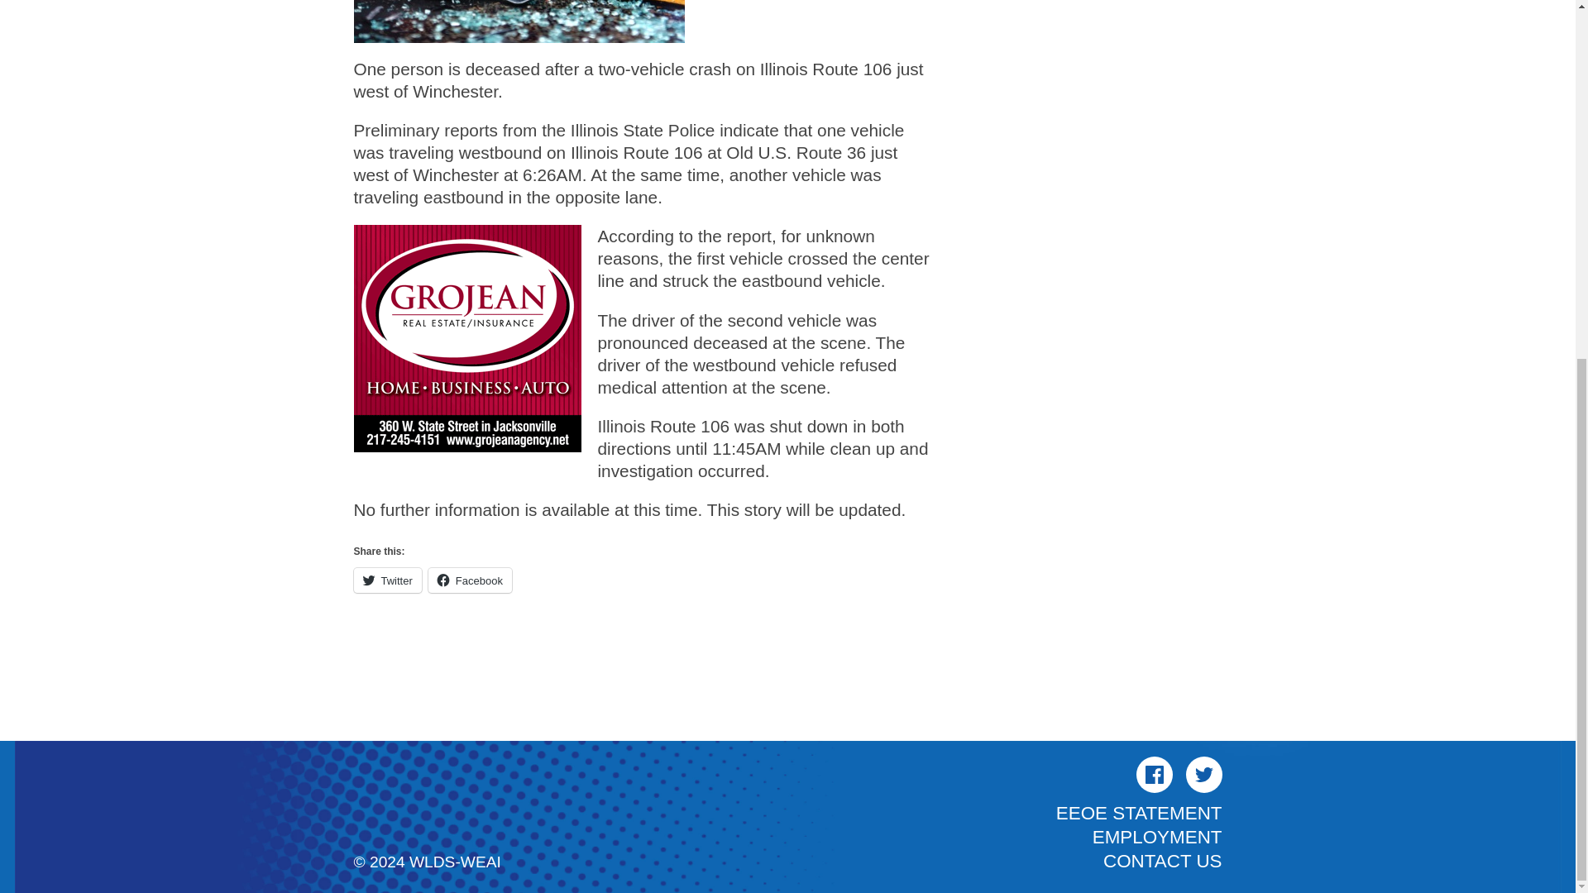 This screenshot has height=893, width=1588. I want to click on Facebook, so click(1155, 774).